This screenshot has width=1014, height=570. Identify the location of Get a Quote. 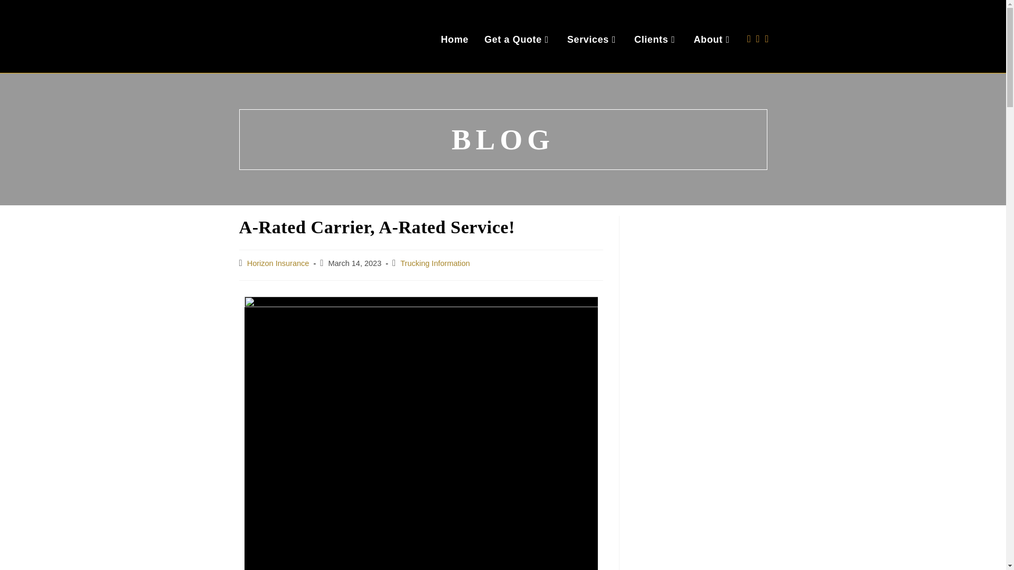
(518, 39).